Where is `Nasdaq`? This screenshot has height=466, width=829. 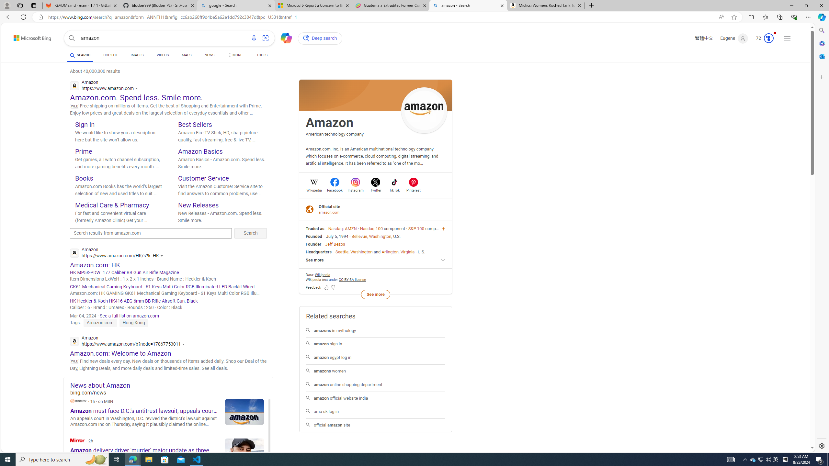
Nasdaq is located at coordinates (335, 228).